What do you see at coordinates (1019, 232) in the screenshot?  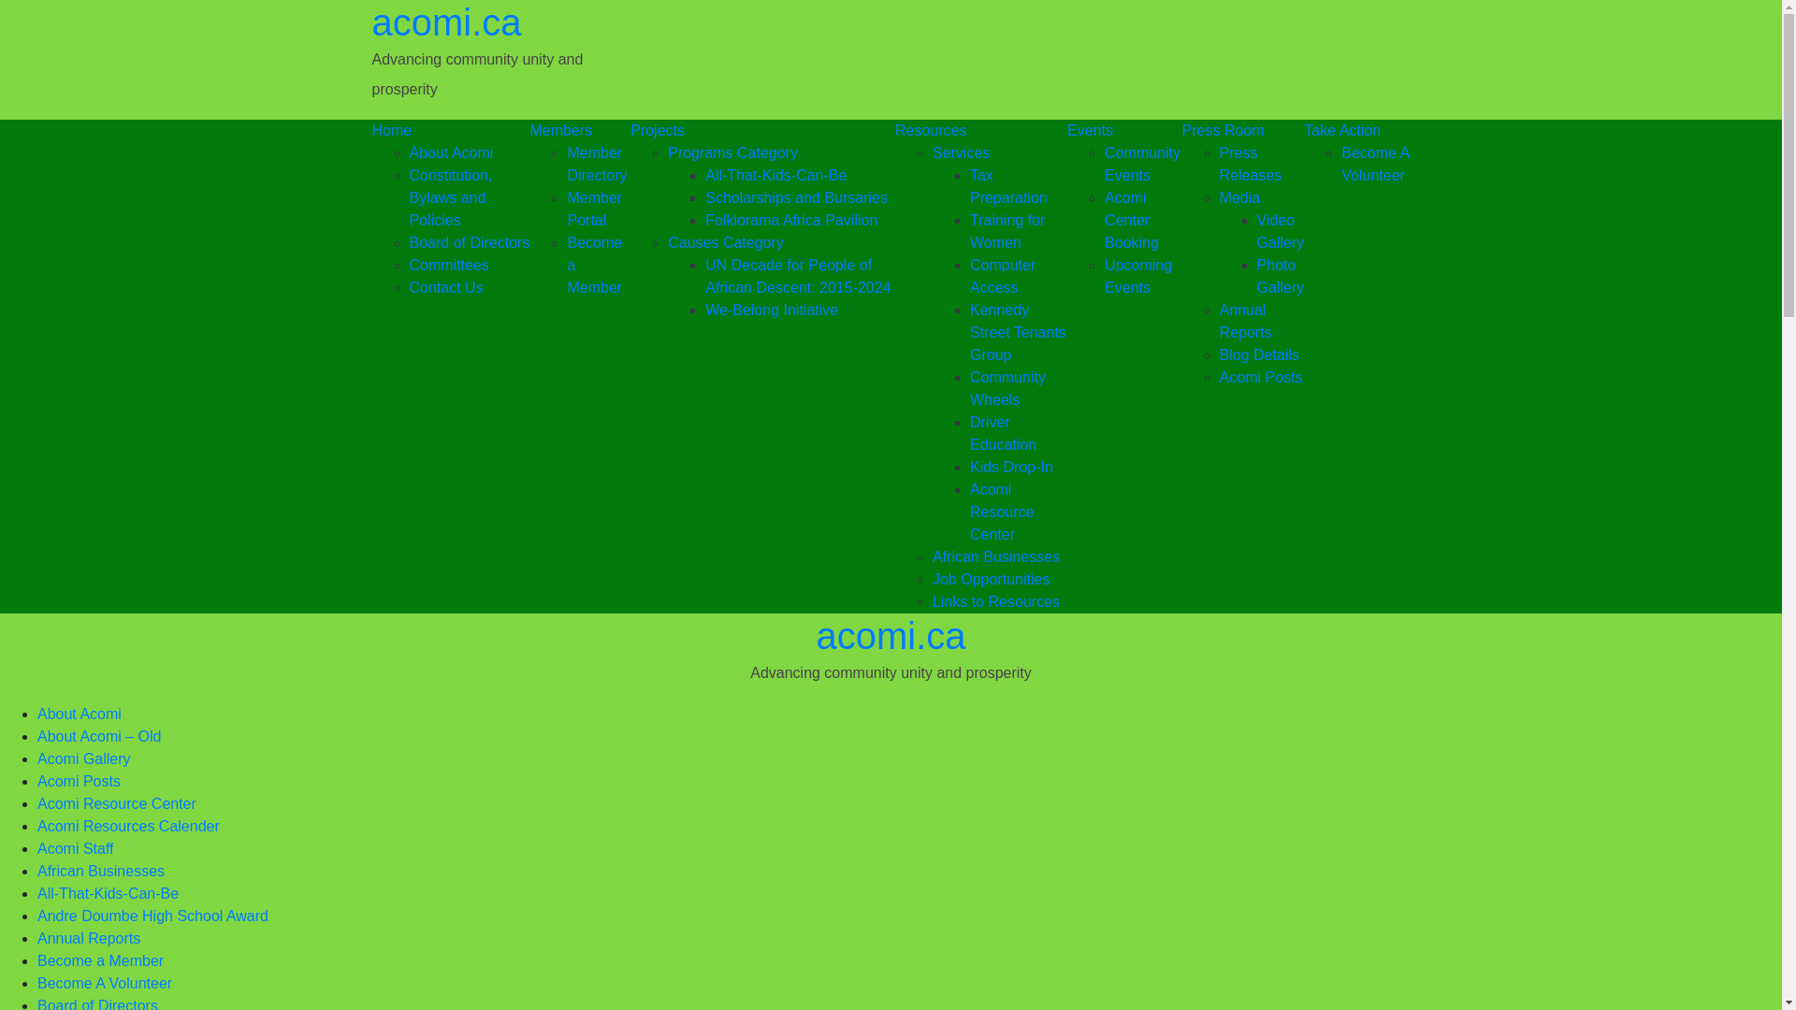 I see `Training for Women` at bounding box center [1019, 232].